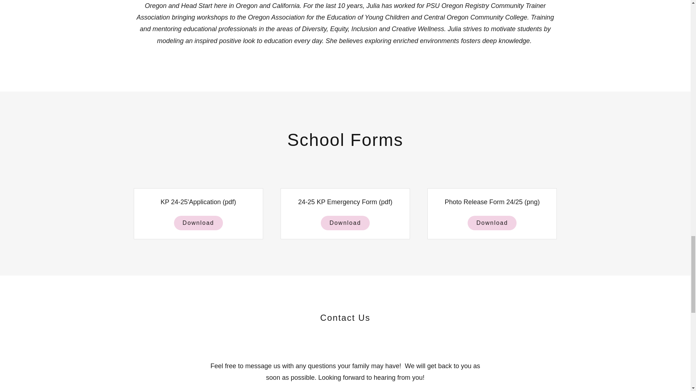  Describe the element at coordinates (492, 223) in the screenshot. I see `Download` at that location.